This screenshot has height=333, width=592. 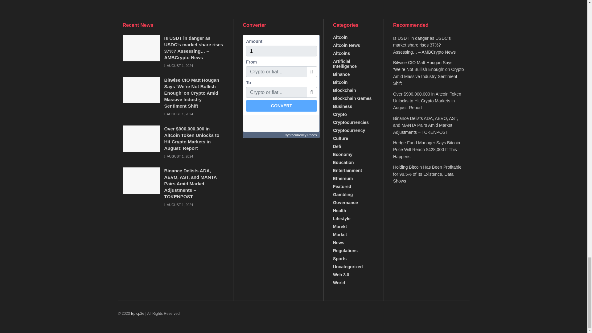 What do you see at coordinates (138, 313) in the screenshot?
I see `Premium news ` at bounding box center [138, 313].